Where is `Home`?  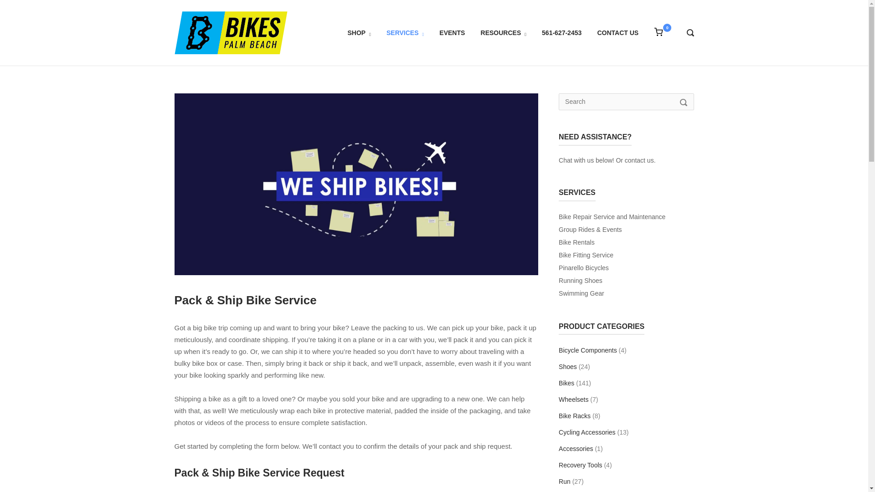 Home is located at coordinates (231, 32).